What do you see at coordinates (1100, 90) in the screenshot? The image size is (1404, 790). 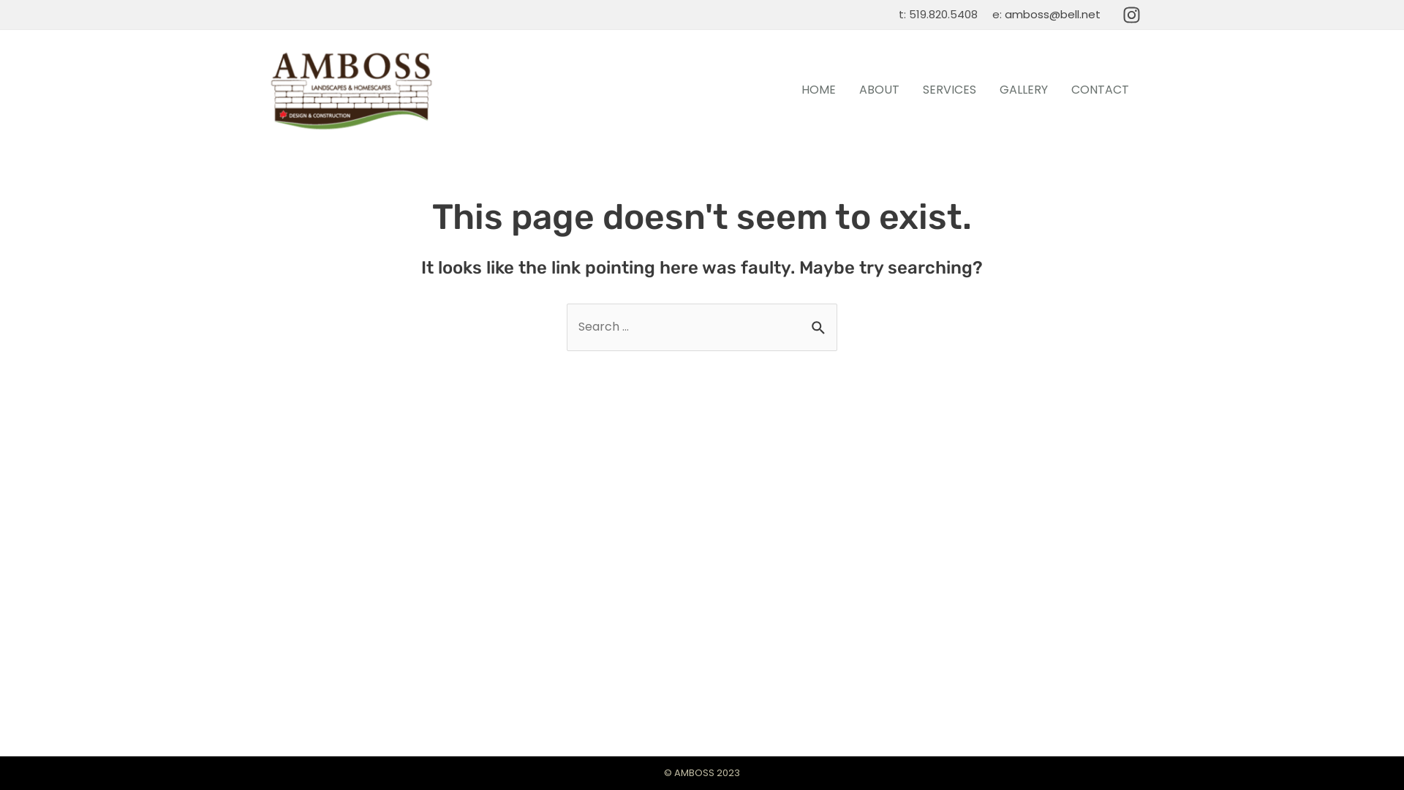 I see `CONTACT` at bounding box center [1100, 90].